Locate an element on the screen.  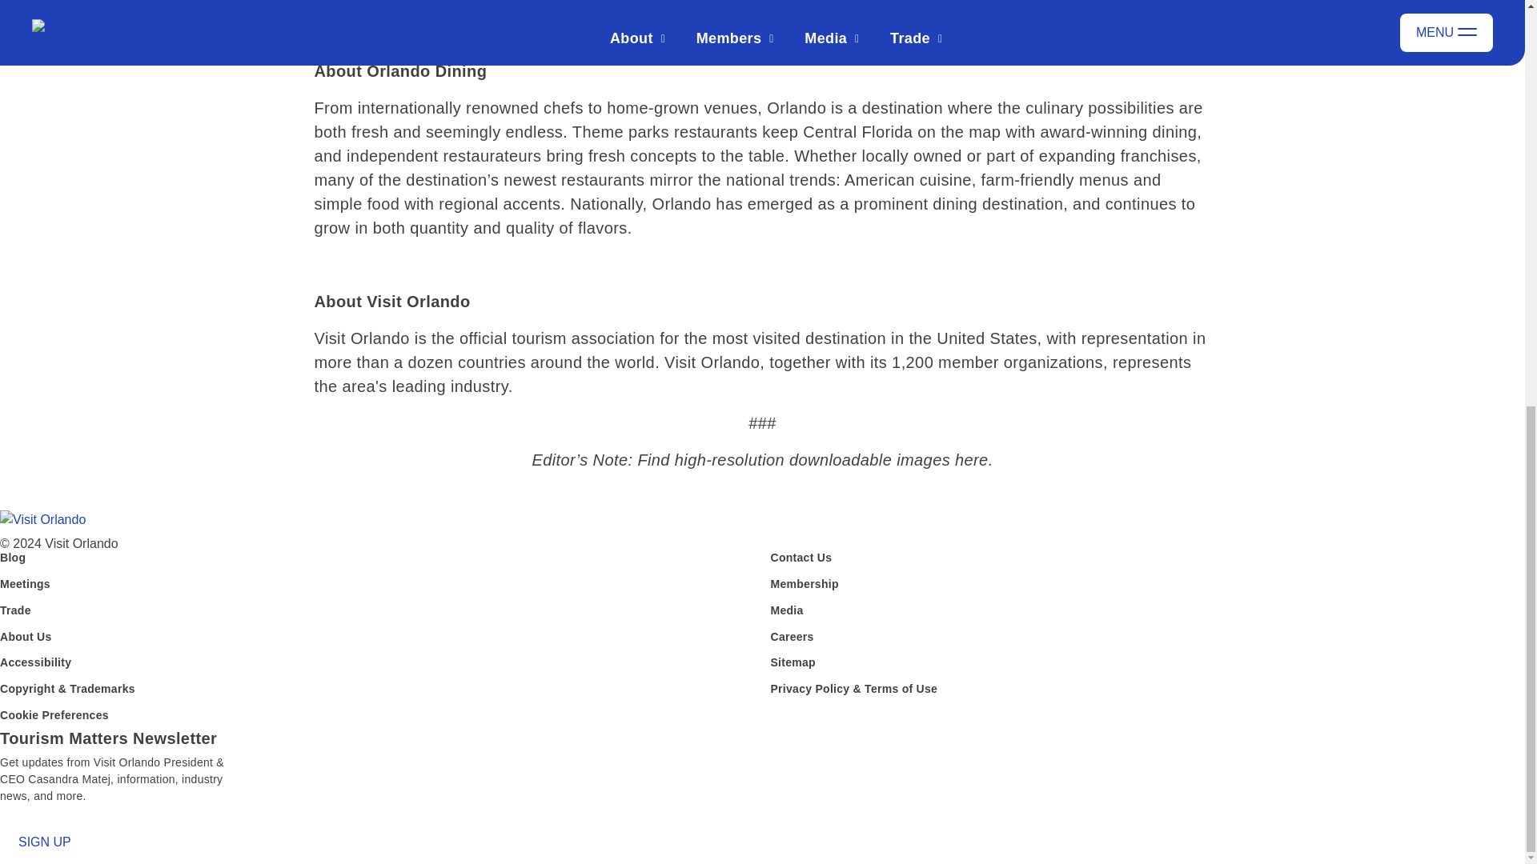
About Us is located at coordinates (26, 640).